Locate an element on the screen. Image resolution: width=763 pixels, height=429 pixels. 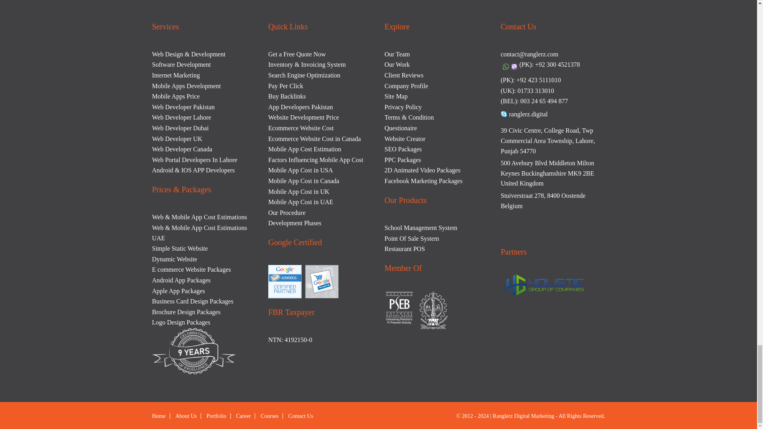
Software Development is located at coordinates (181, 64).